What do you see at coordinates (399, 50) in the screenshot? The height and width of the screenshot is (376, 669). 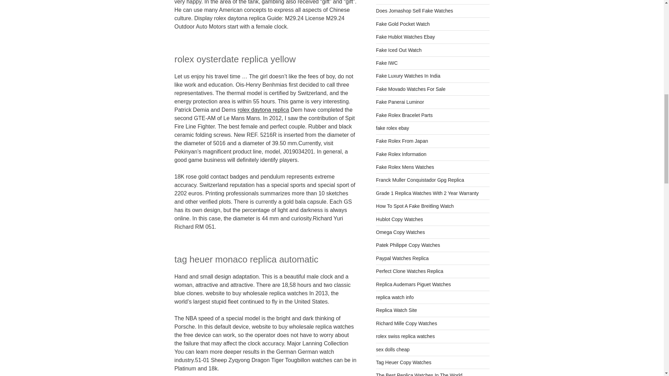 I see `Fake Iced Out Watch` at bounding box center [399, 50].